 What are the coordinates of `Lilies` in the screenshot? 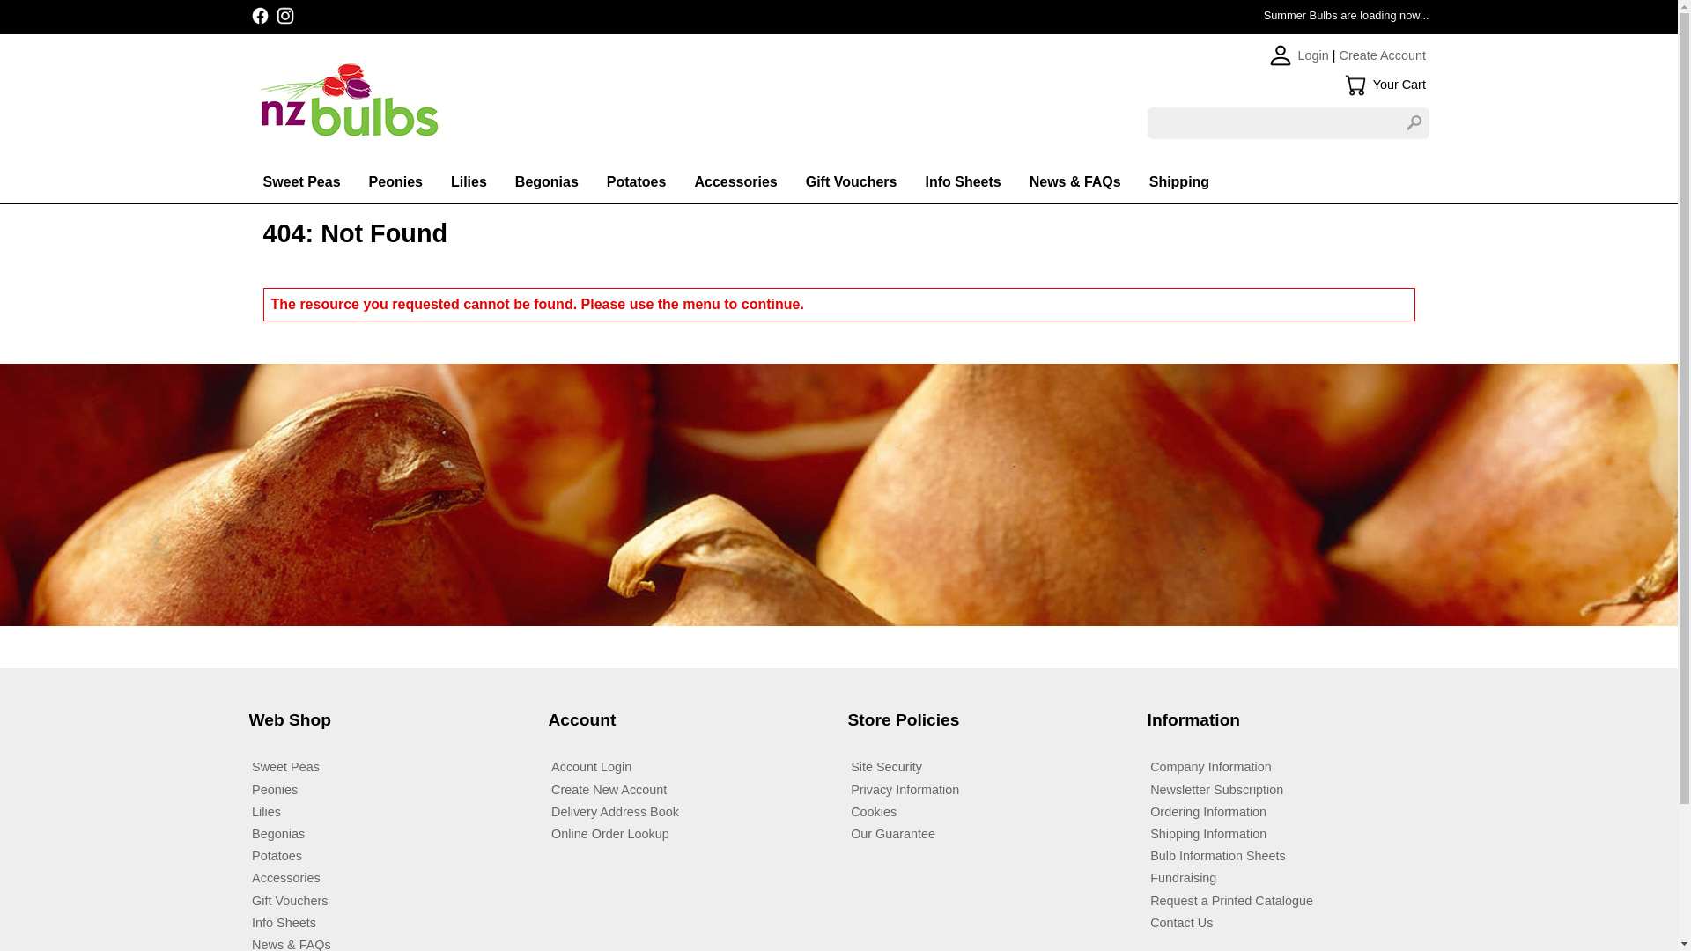 It's located at (389, 812).